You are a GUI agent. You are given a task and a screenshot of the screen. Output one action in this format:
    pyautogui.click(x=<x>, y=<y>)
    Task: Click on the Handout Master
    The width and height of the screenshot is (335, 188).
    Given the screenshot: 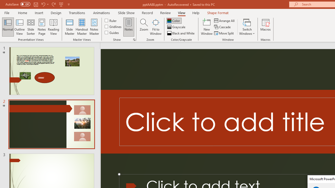 What is the action you would take?
    pyautogui.click(x=82, y=27)
    